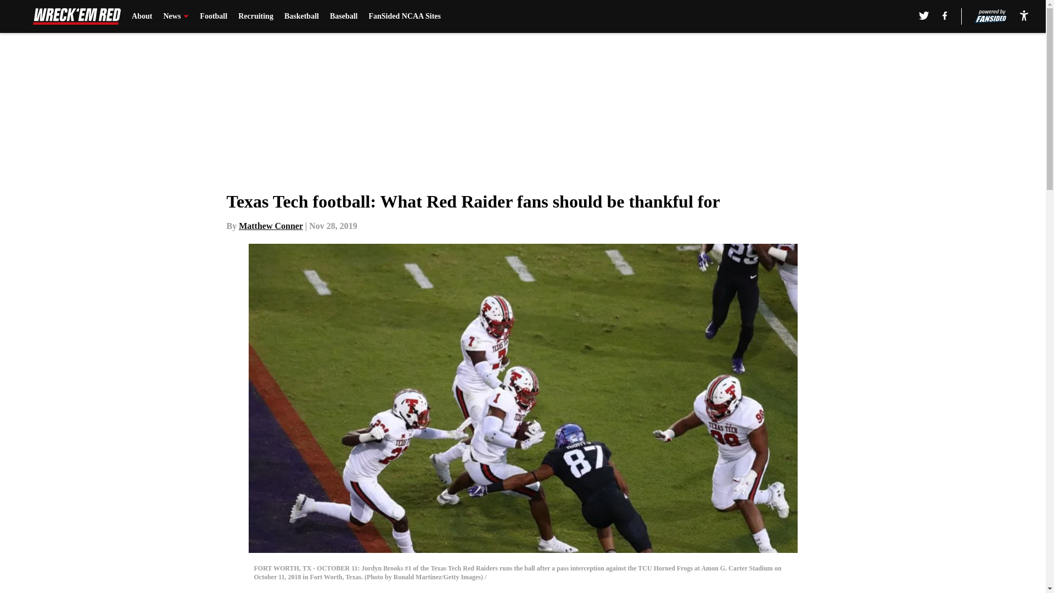 This screenshot has width=1054, height=593. Describe the element at coordinates (142, 16) in the screenshot. I see `About` at that location.